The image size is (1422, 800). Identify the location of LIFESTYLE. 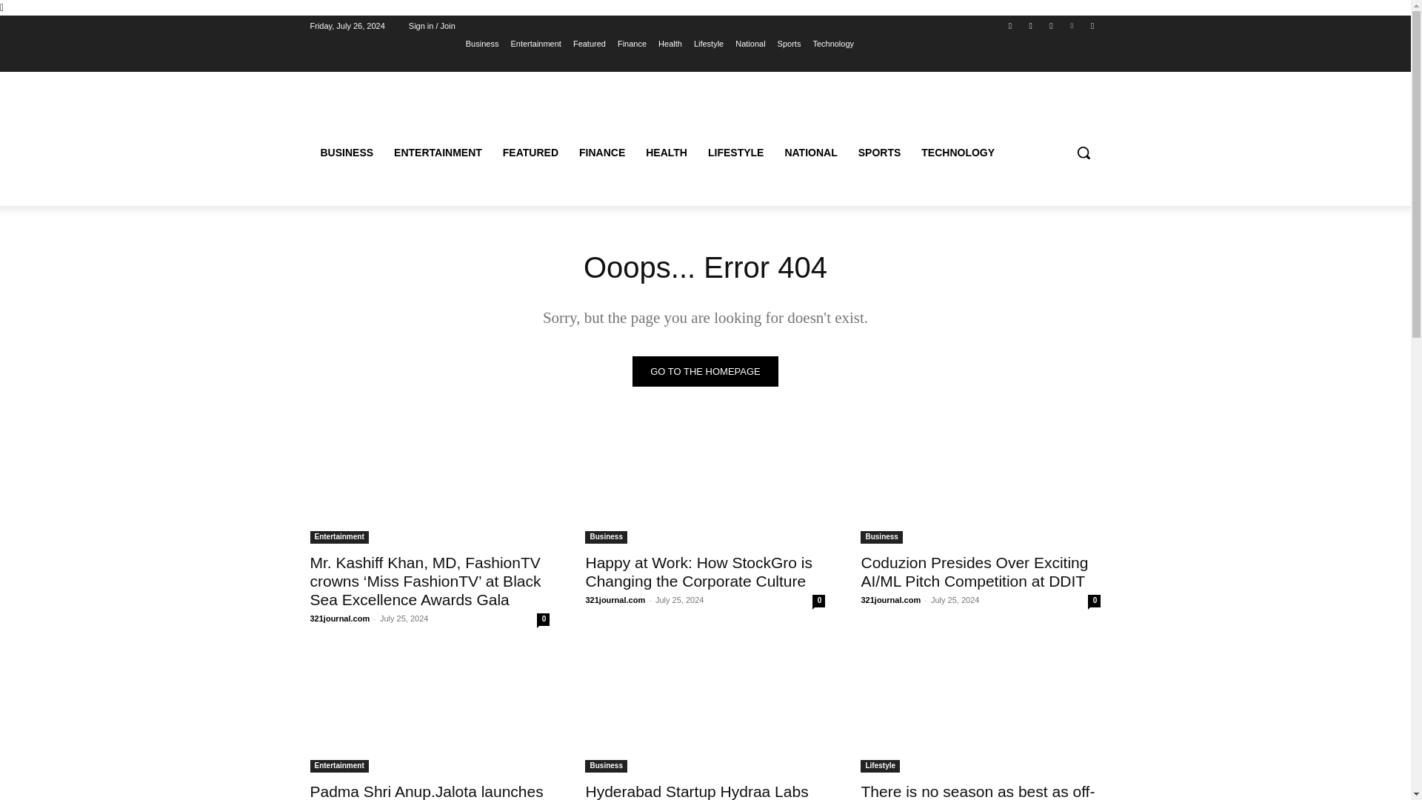
(735, 153).